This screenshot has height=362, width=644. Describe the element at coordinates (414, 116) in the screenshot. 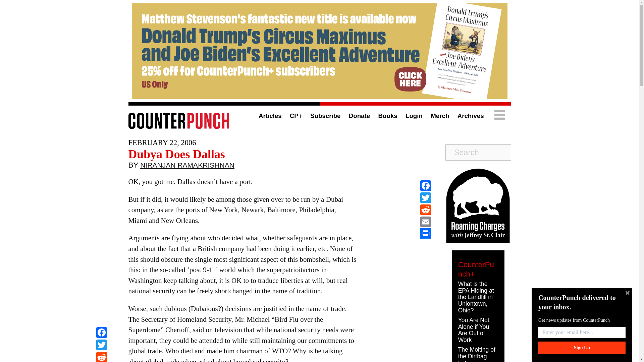

I see `Login` at that location.